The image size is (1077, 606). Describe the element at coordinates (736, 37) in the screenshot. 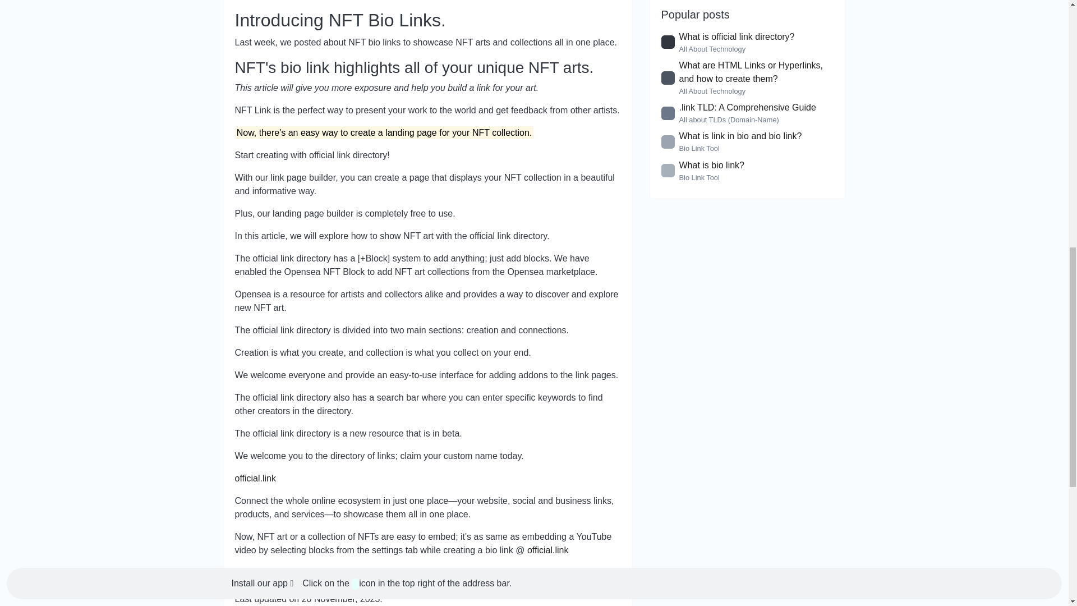

I see `What is official link directory?` at that location.